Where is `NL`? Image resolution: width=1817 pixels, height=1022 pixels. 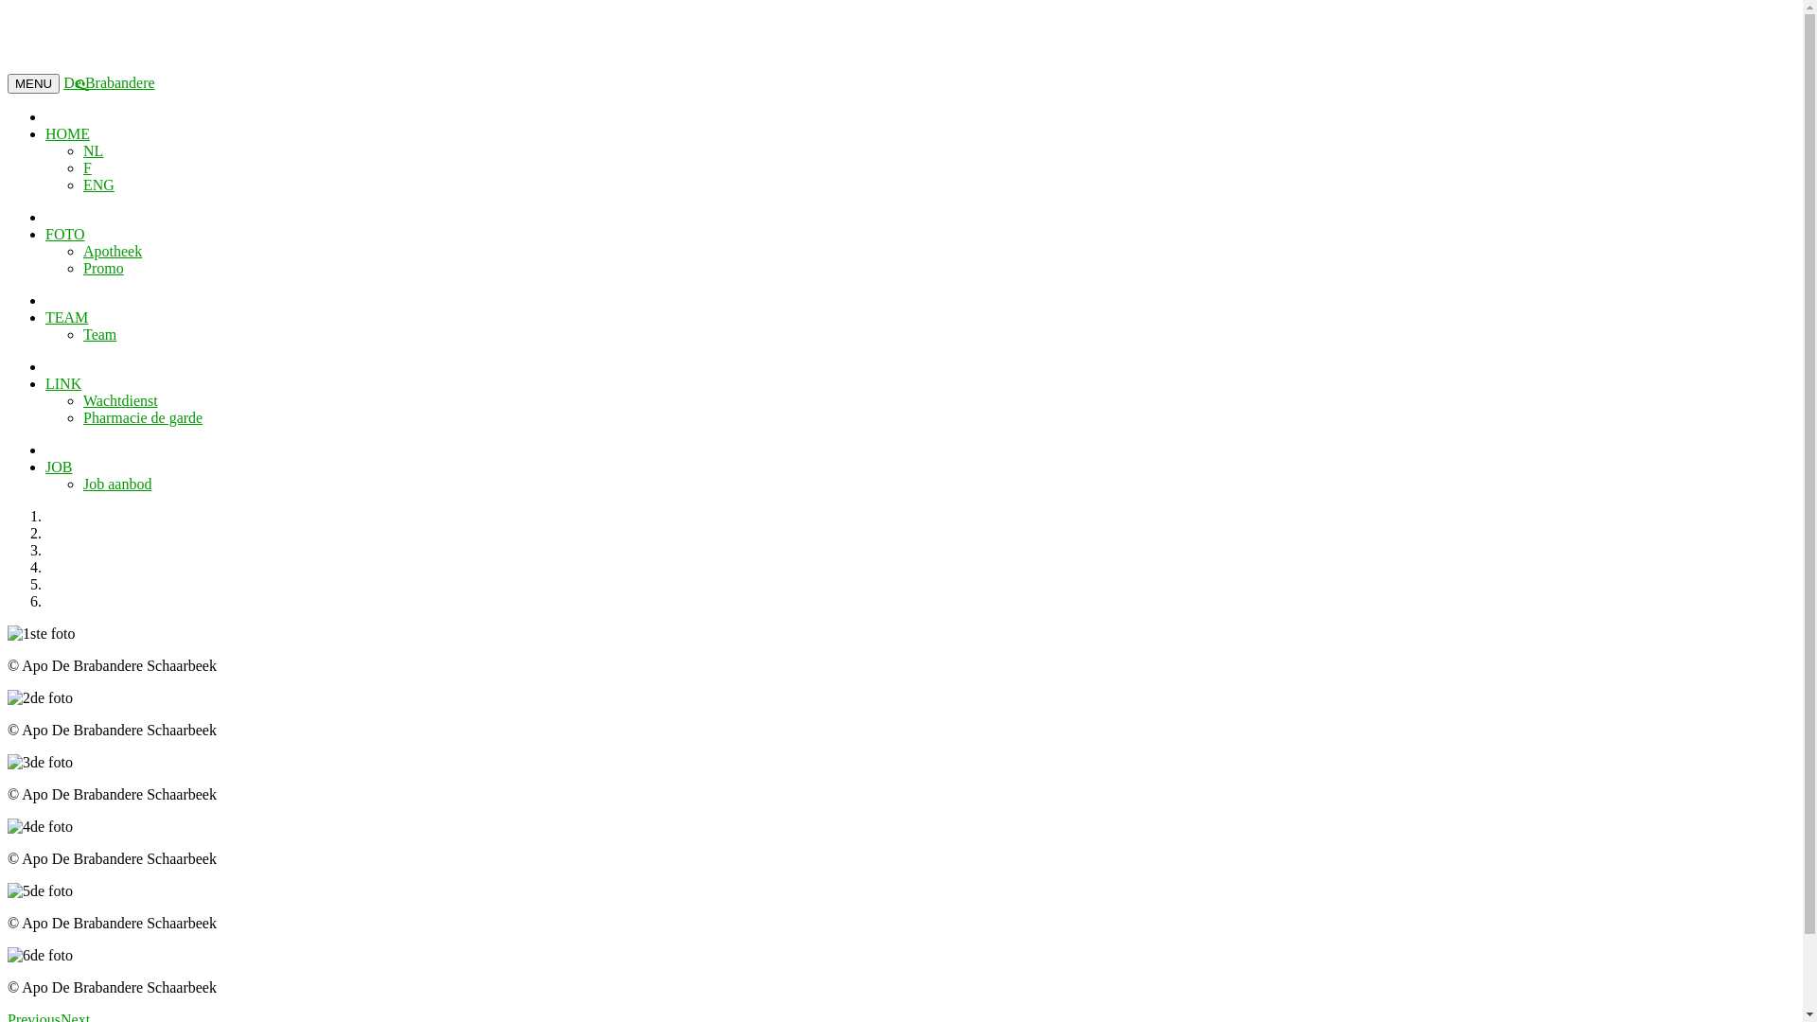 NL is located at coordinates (93, 151).